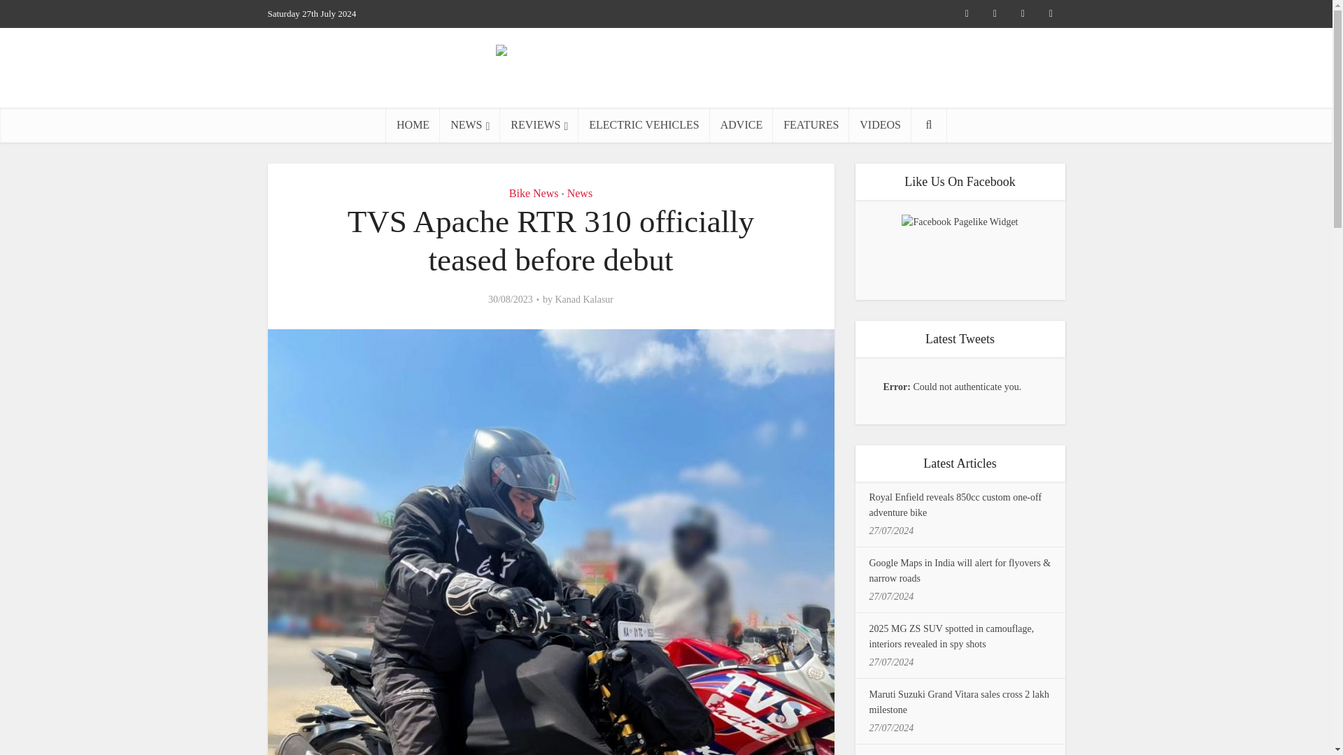  What do you see at coordinates (880, 125) in the screenshot?
I see `VIDEOS` at bounding box center [880, 125].